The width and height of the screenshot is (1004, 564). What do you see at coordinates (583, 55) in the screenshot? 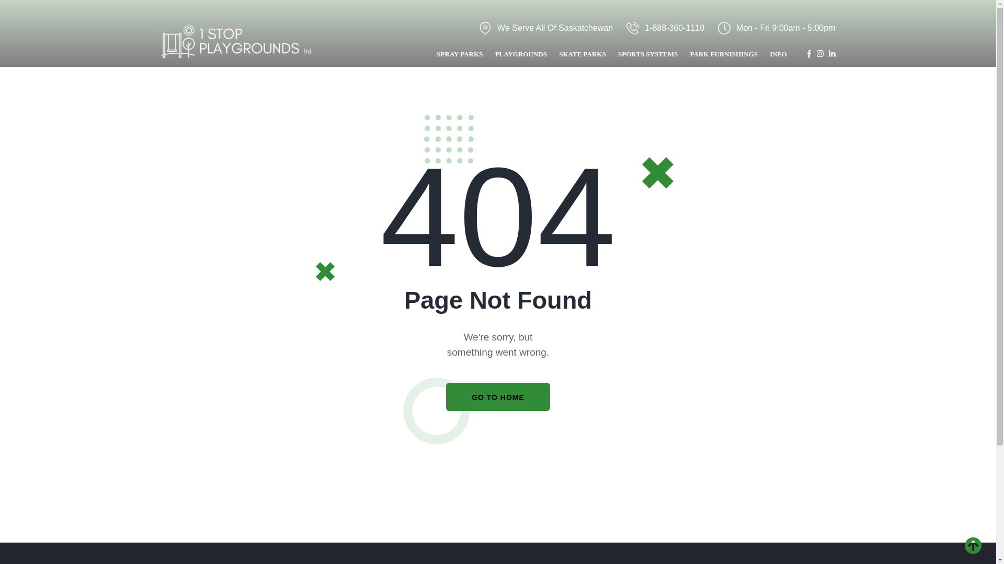
I see `SKATE PARKS` at bounding box center [583, 55].